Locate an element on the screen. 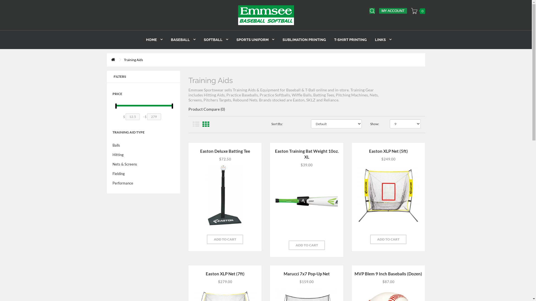  Training Aids is located at coordinates (133, 60).